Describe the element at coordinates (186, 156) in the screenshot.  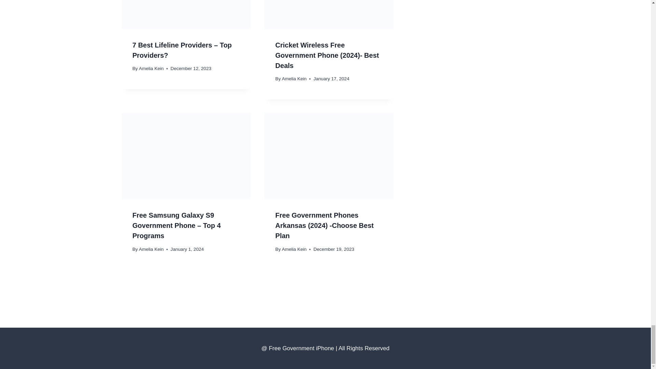
I see `Free Samsung Galaxy S9 Government Phone - Top 4 Programs 8` at that location.